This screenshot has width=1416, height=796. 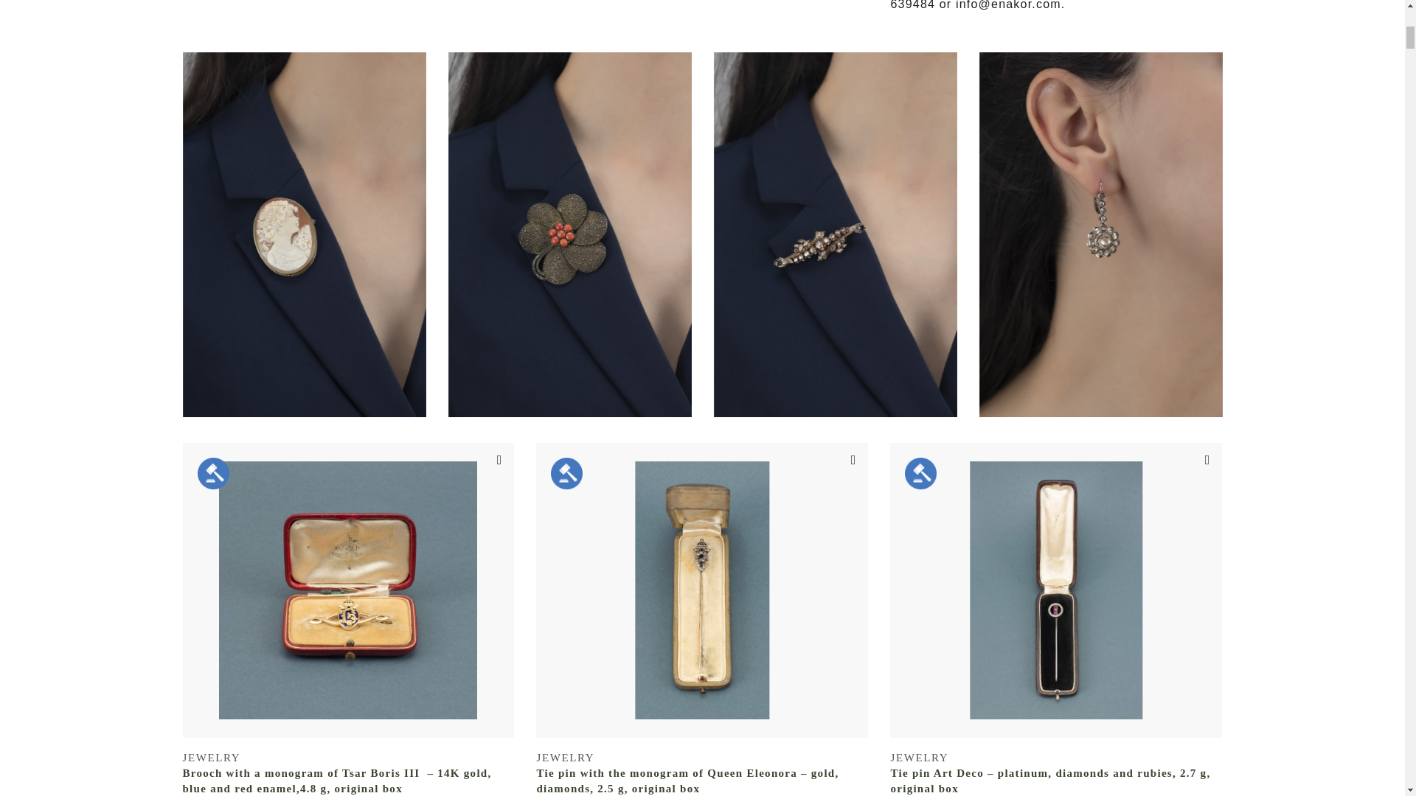 What do you see at coordinates (211, 757) in the screenshot?
I see `JEWELRY` at bounding box center [211, 757].